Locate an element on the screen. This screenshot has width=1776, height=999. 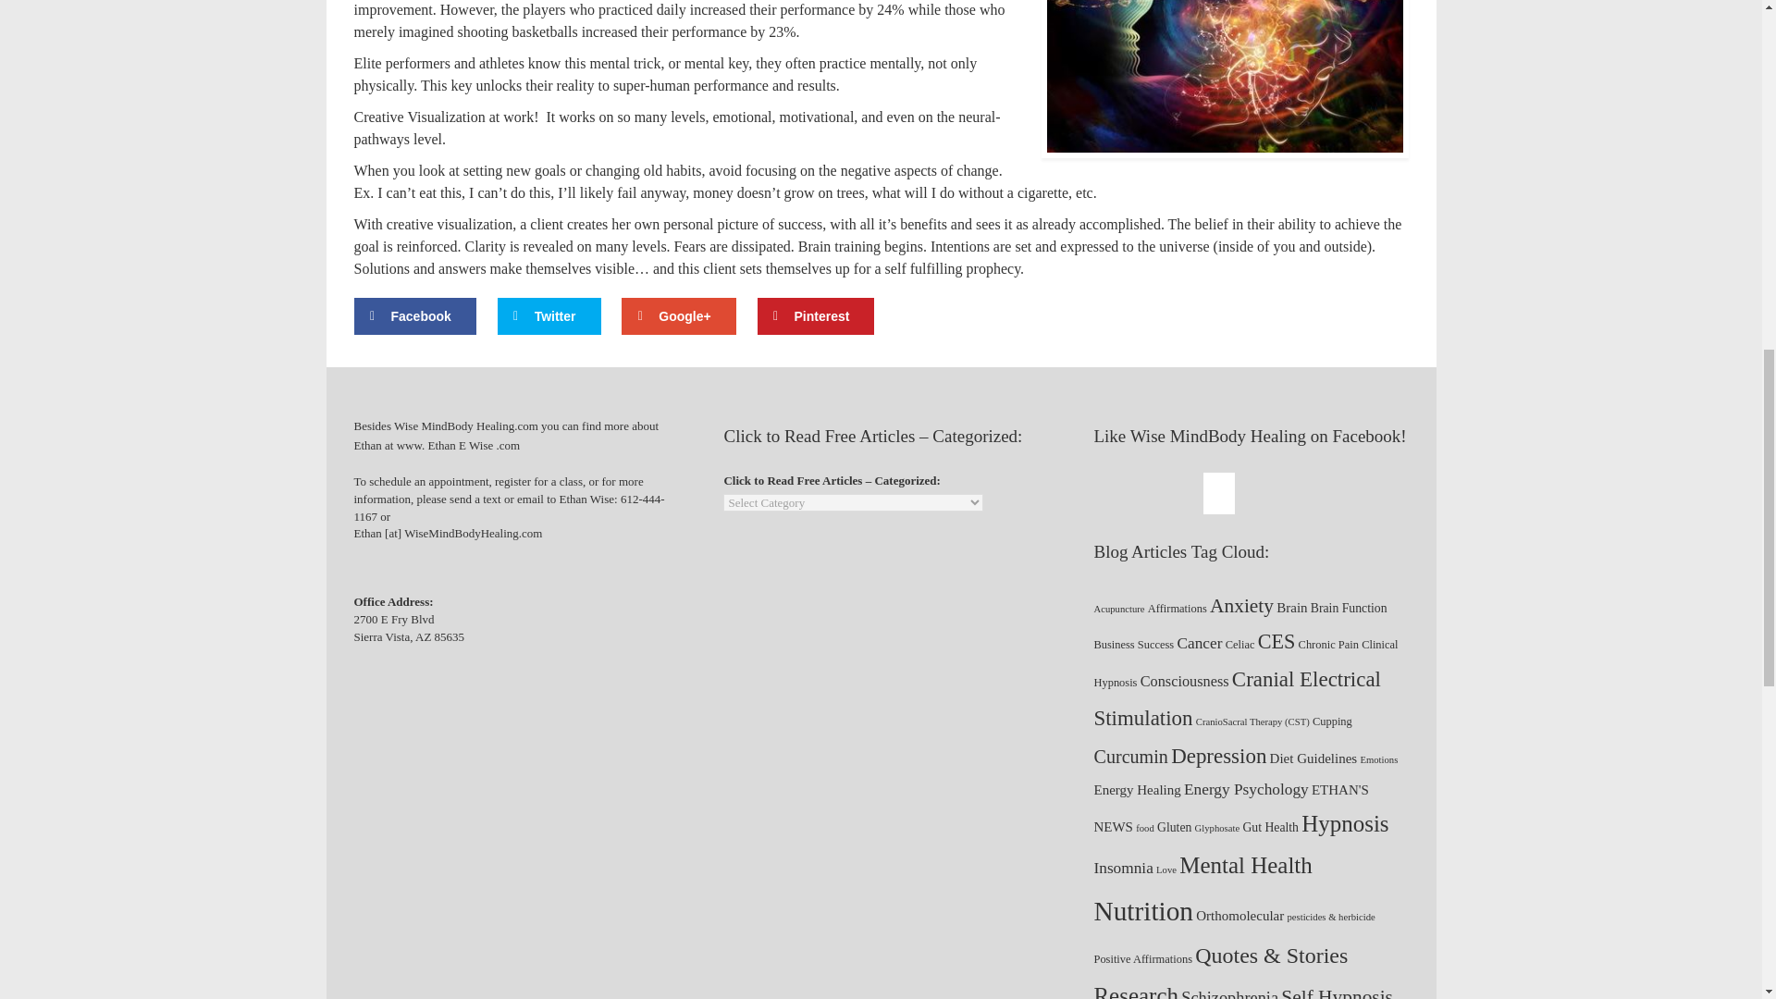
Facebook is located at coordinates (414, 315).